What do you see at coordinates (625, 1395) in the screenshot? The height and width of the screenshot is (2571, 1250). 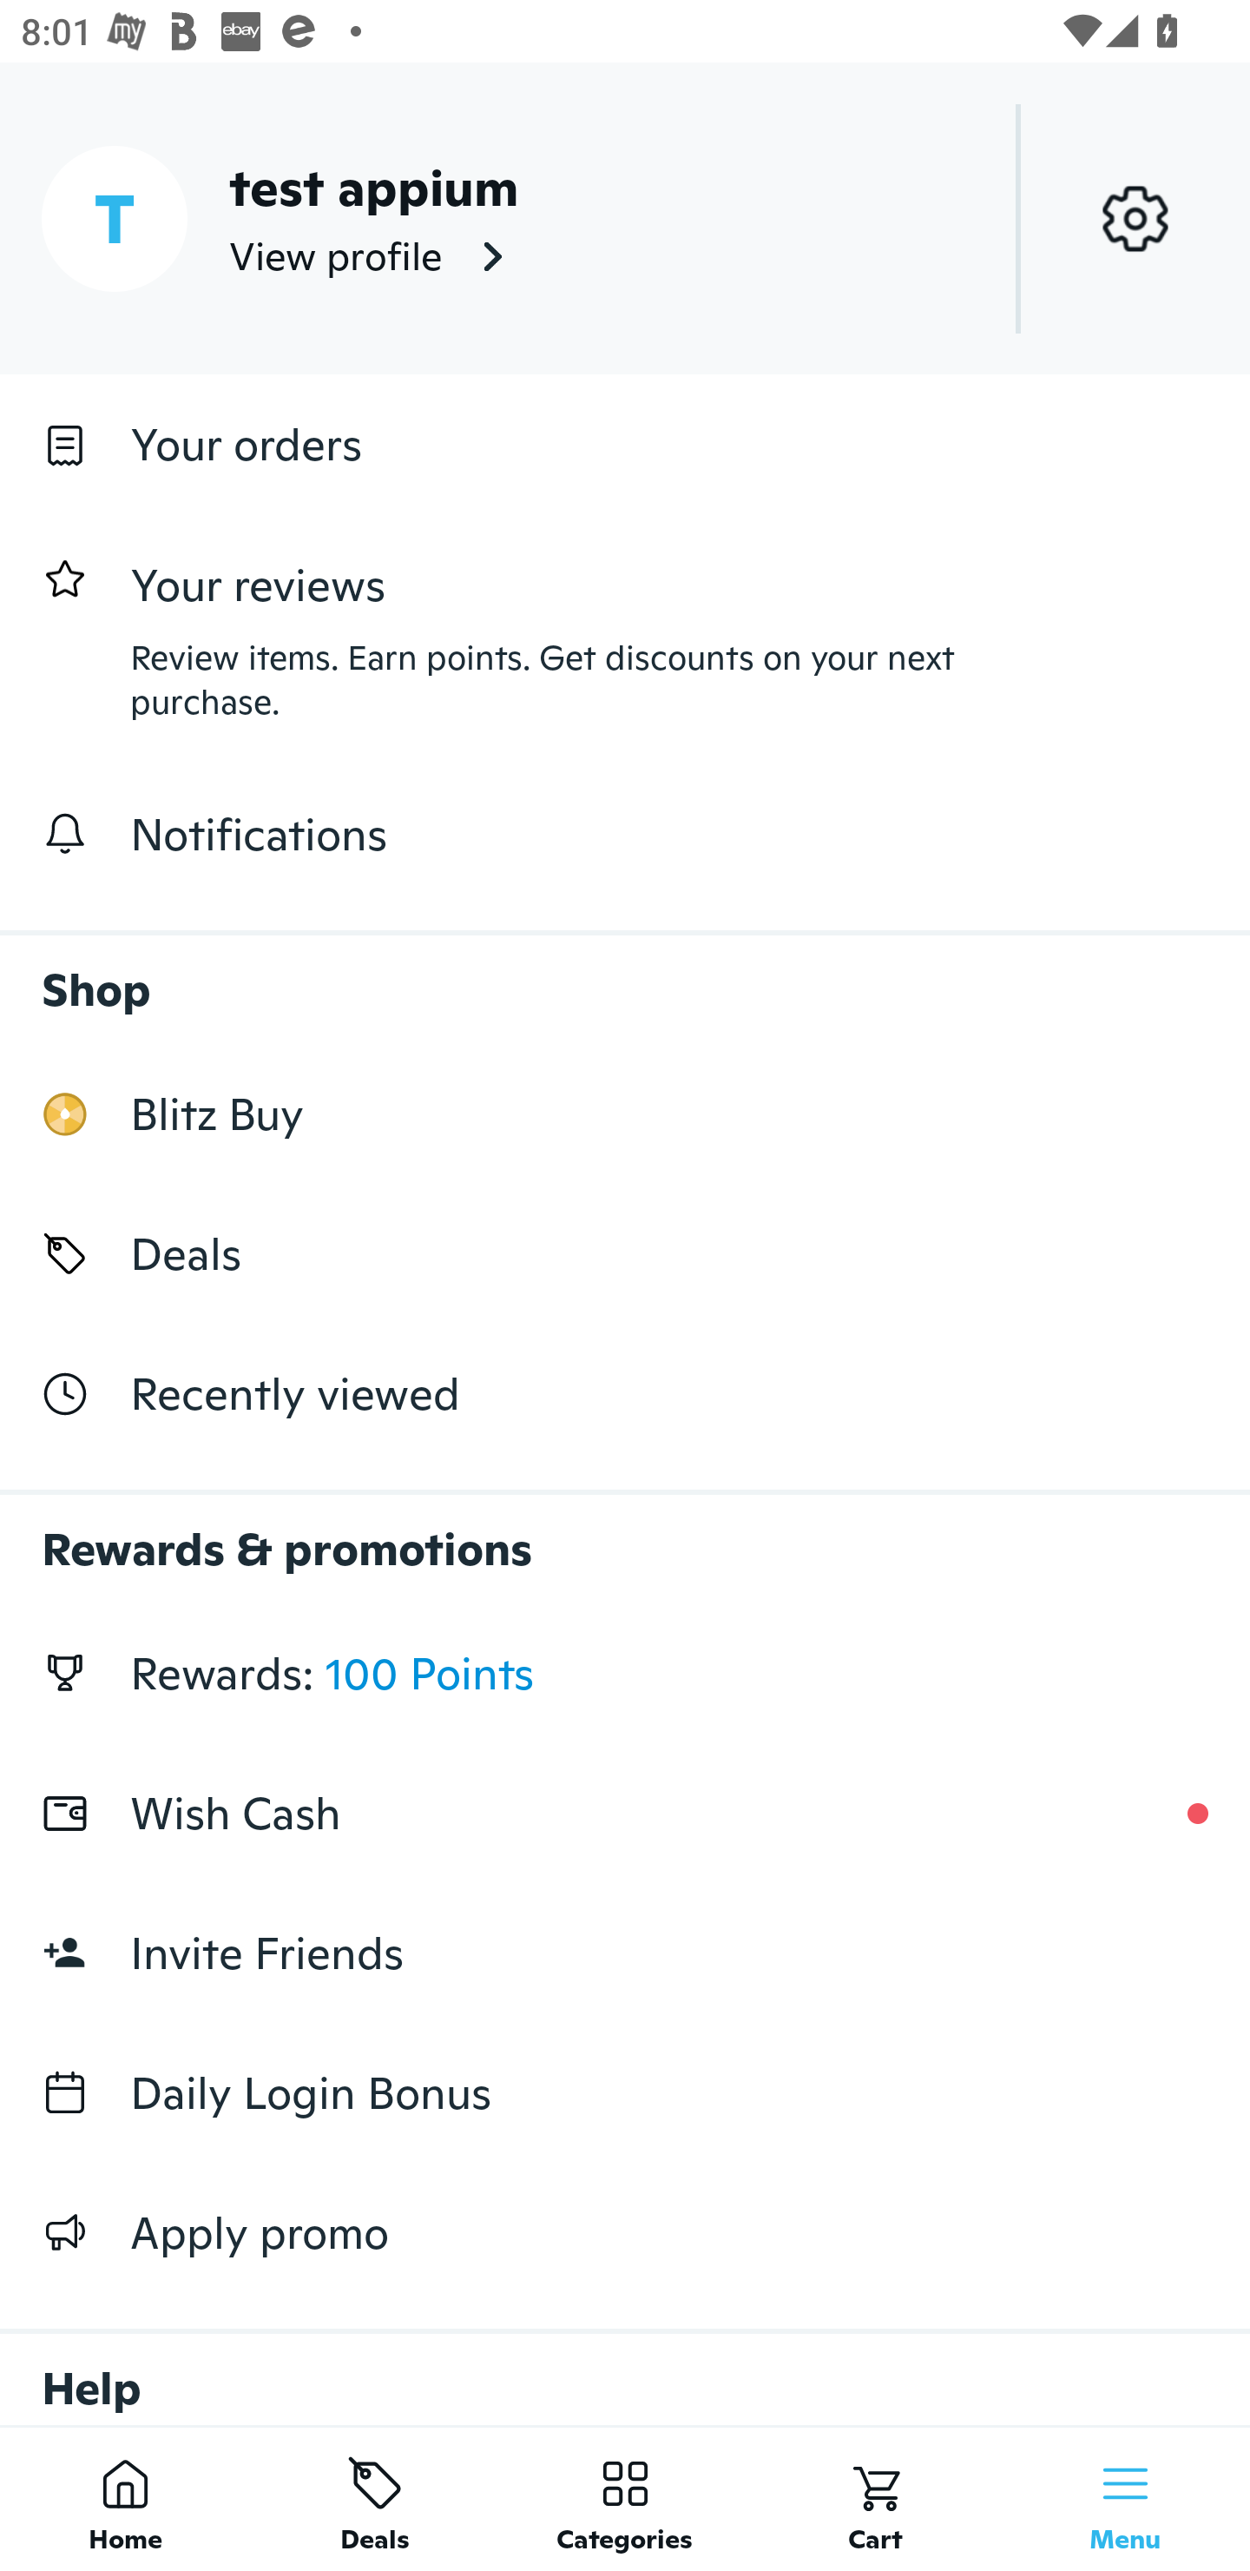 I see `Recently viewed` at bounding box center [625, 1395].